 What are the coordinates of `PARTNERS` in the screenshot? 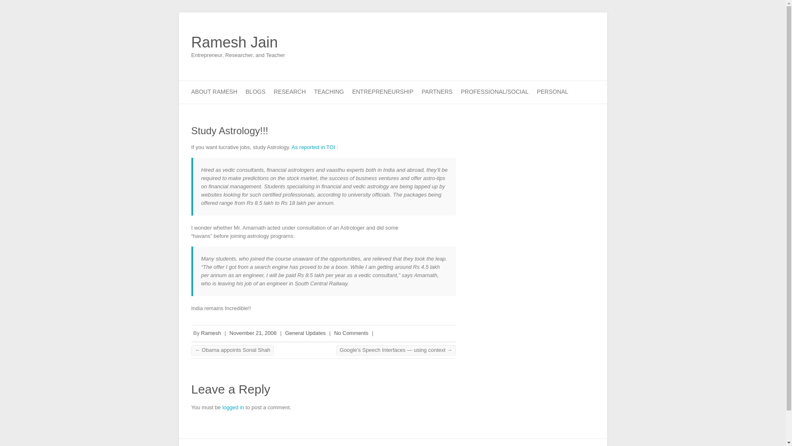 It's located at (436, 92).